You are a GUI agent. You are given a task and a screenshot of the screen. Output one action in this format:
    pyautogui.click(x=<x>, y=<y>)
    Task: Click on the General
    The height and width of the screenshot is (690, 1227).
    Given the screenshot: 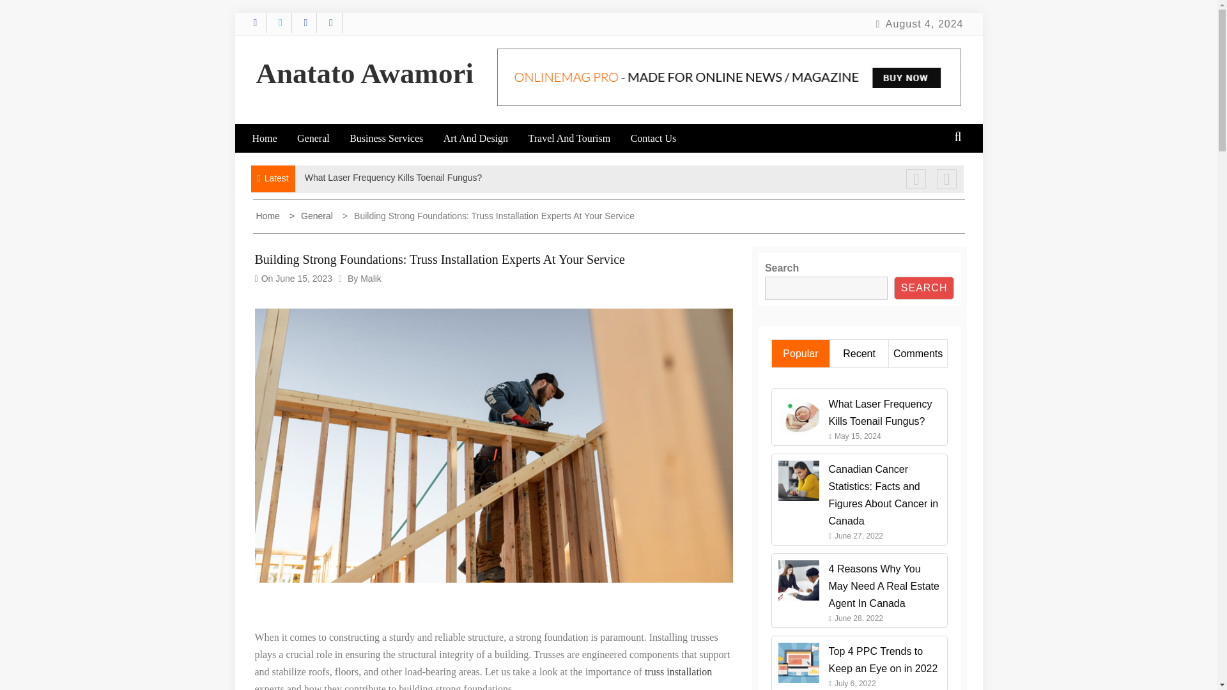 What is the action you would take?
    pyautogui.click(x=322, y=138)
    